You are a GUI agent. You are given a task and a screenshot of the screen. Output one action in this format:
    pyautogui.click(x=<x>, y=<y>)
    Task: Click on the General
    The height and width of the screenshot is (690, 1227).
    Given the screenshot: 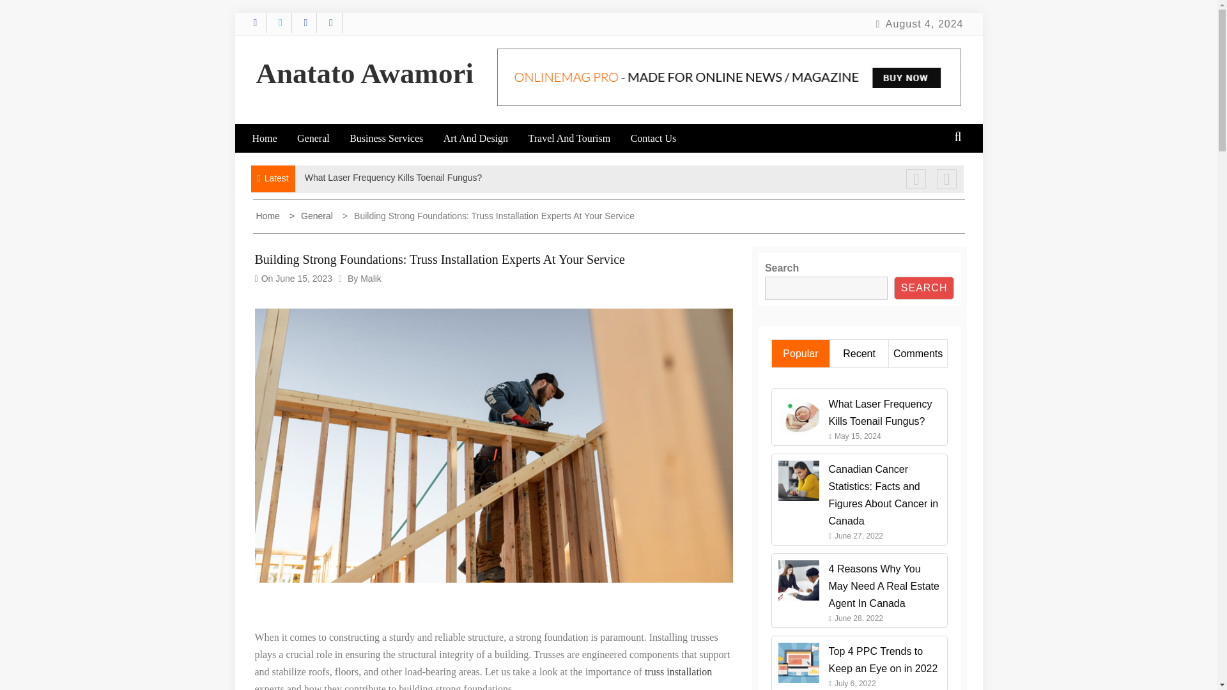 What is the action you would take?
    pyautogui.click(x=322, y=138)
    